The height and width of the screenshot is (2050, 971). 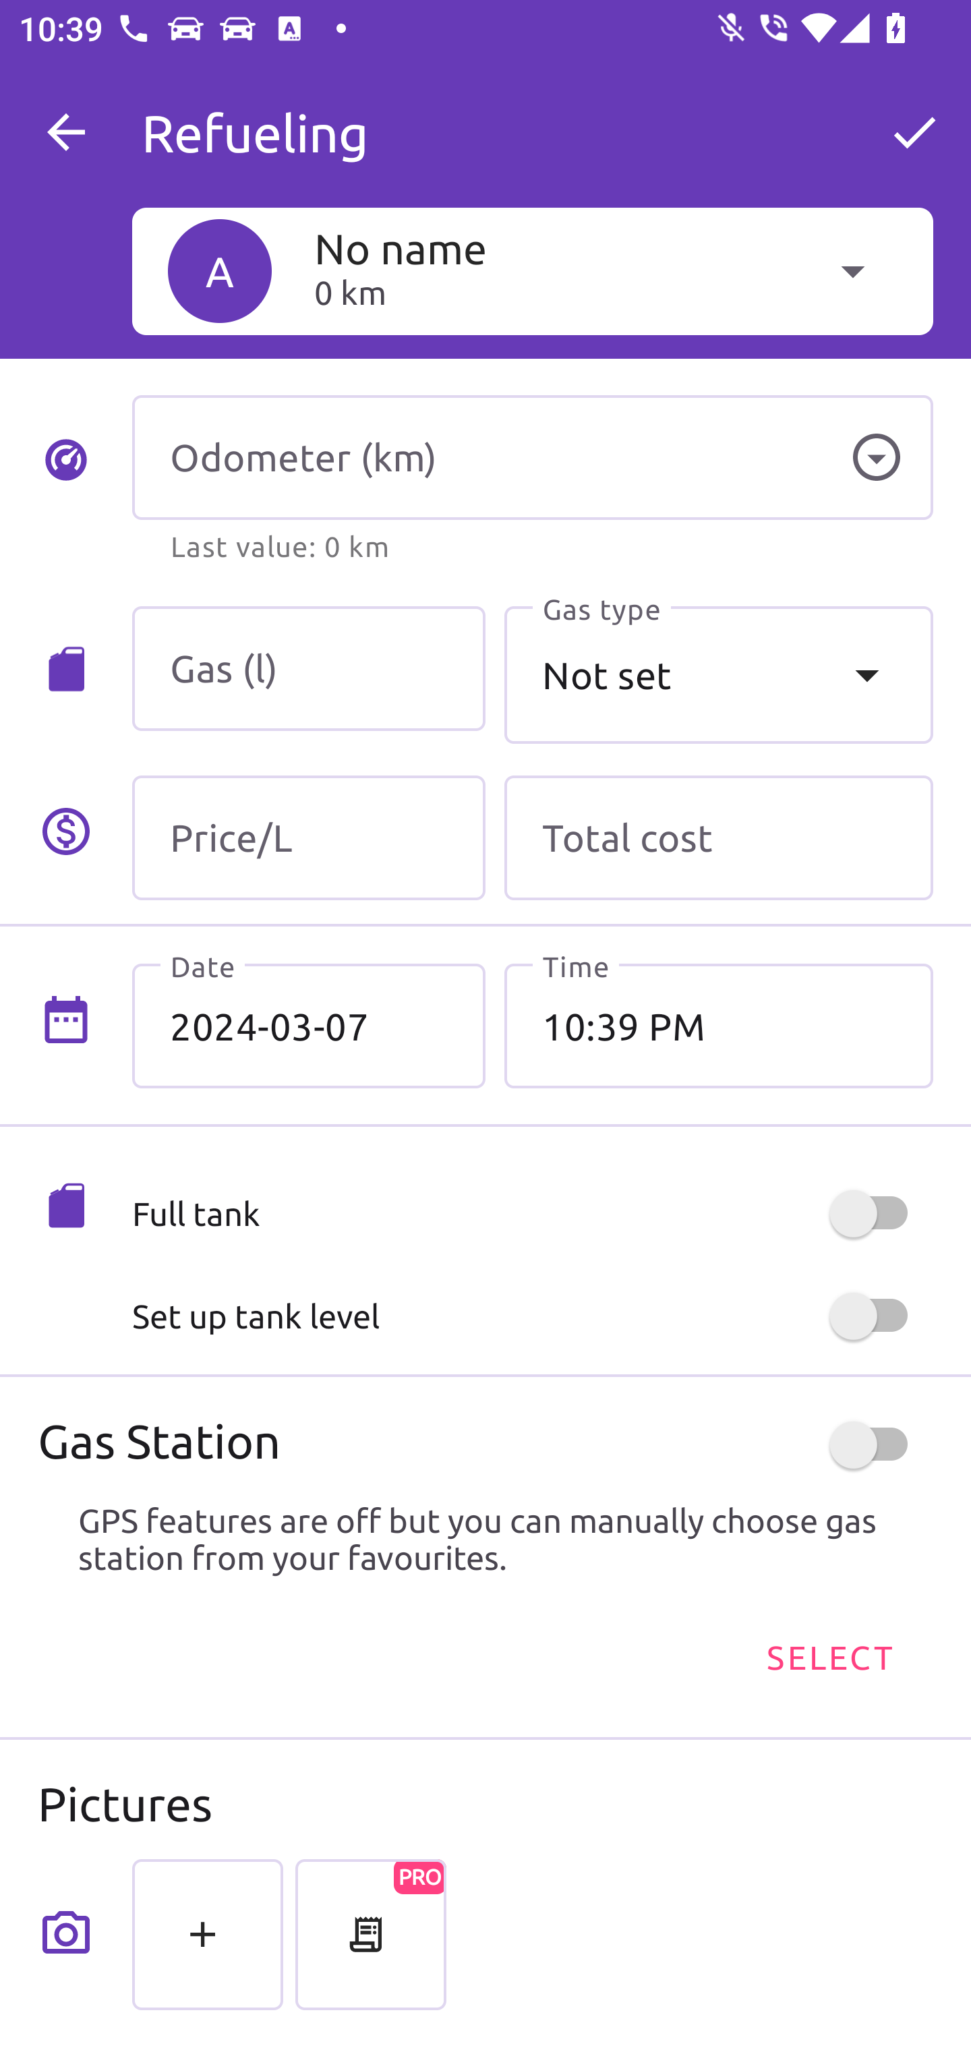 I want to click on SELECT, so click(x=829, y=1658).